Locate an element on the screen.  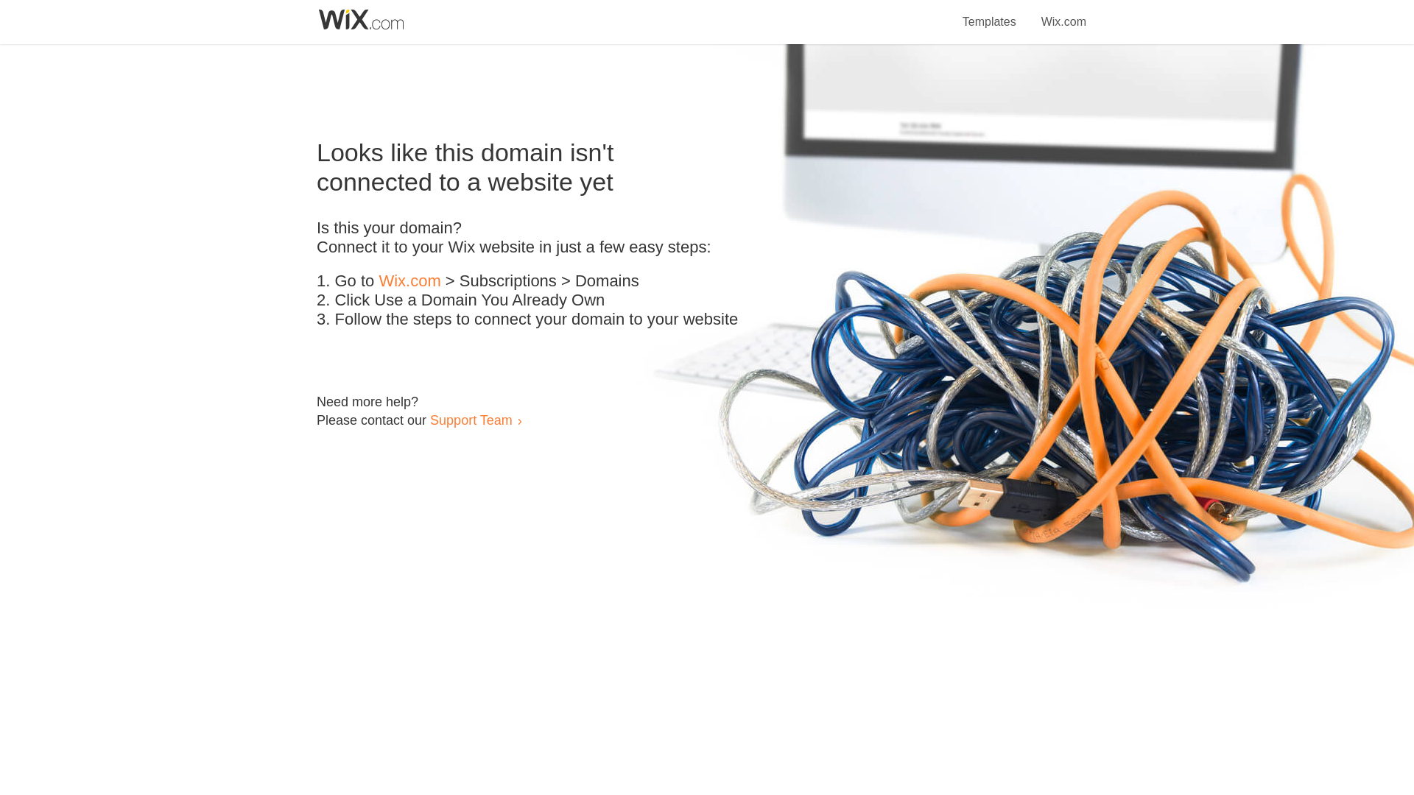
Templates is located at coordinates (990, 13).